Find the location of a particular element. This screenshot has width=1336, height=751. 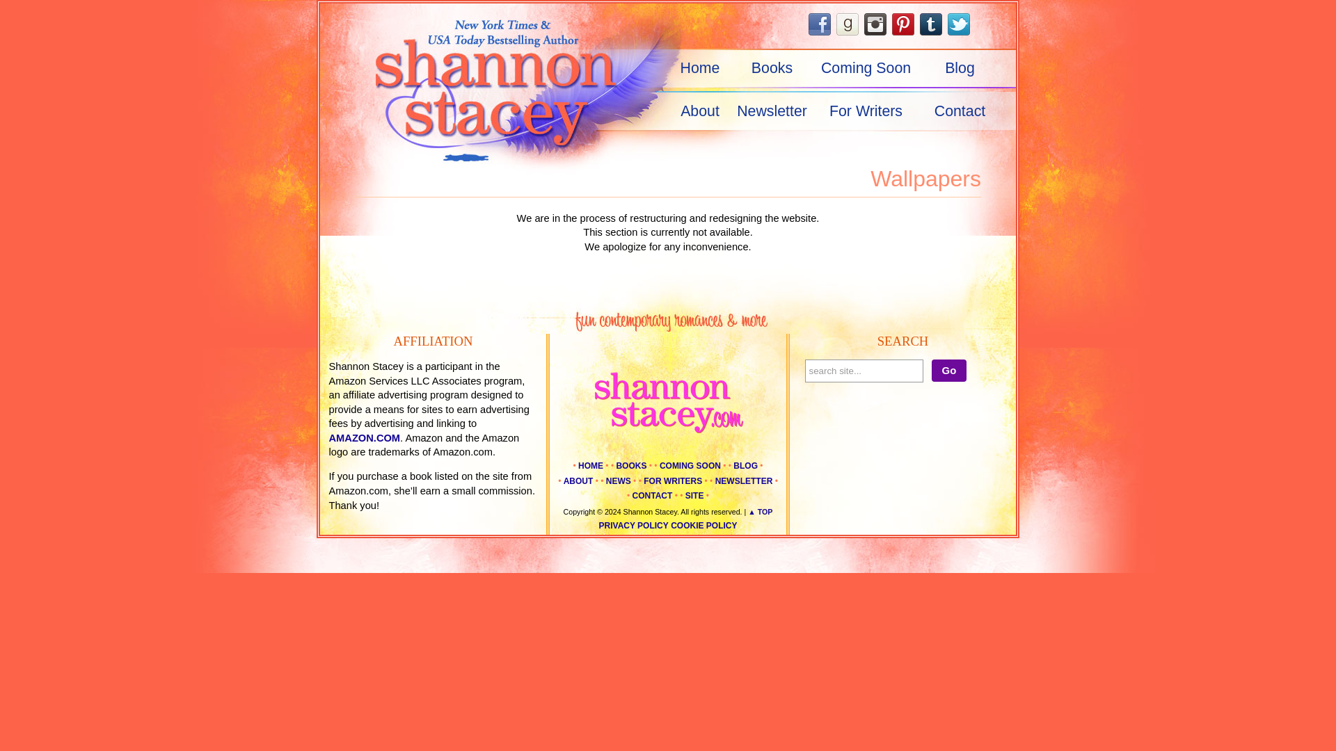

COMING SOON is located at coordinates (690, 466).